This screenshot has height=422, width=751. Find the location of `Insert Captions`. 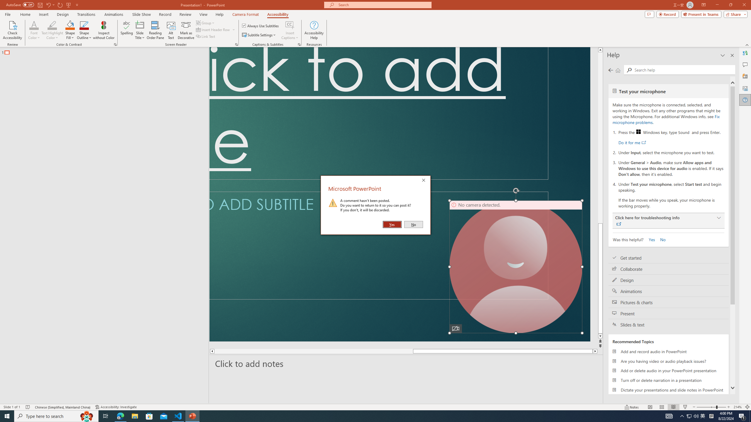

Insert Captions is located at coordinates (290, 25).